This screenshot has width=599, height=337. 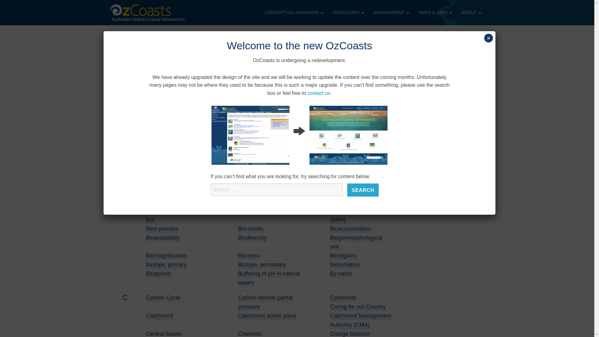 I want to click on Caring for our Country, so click(x=358, y=307).